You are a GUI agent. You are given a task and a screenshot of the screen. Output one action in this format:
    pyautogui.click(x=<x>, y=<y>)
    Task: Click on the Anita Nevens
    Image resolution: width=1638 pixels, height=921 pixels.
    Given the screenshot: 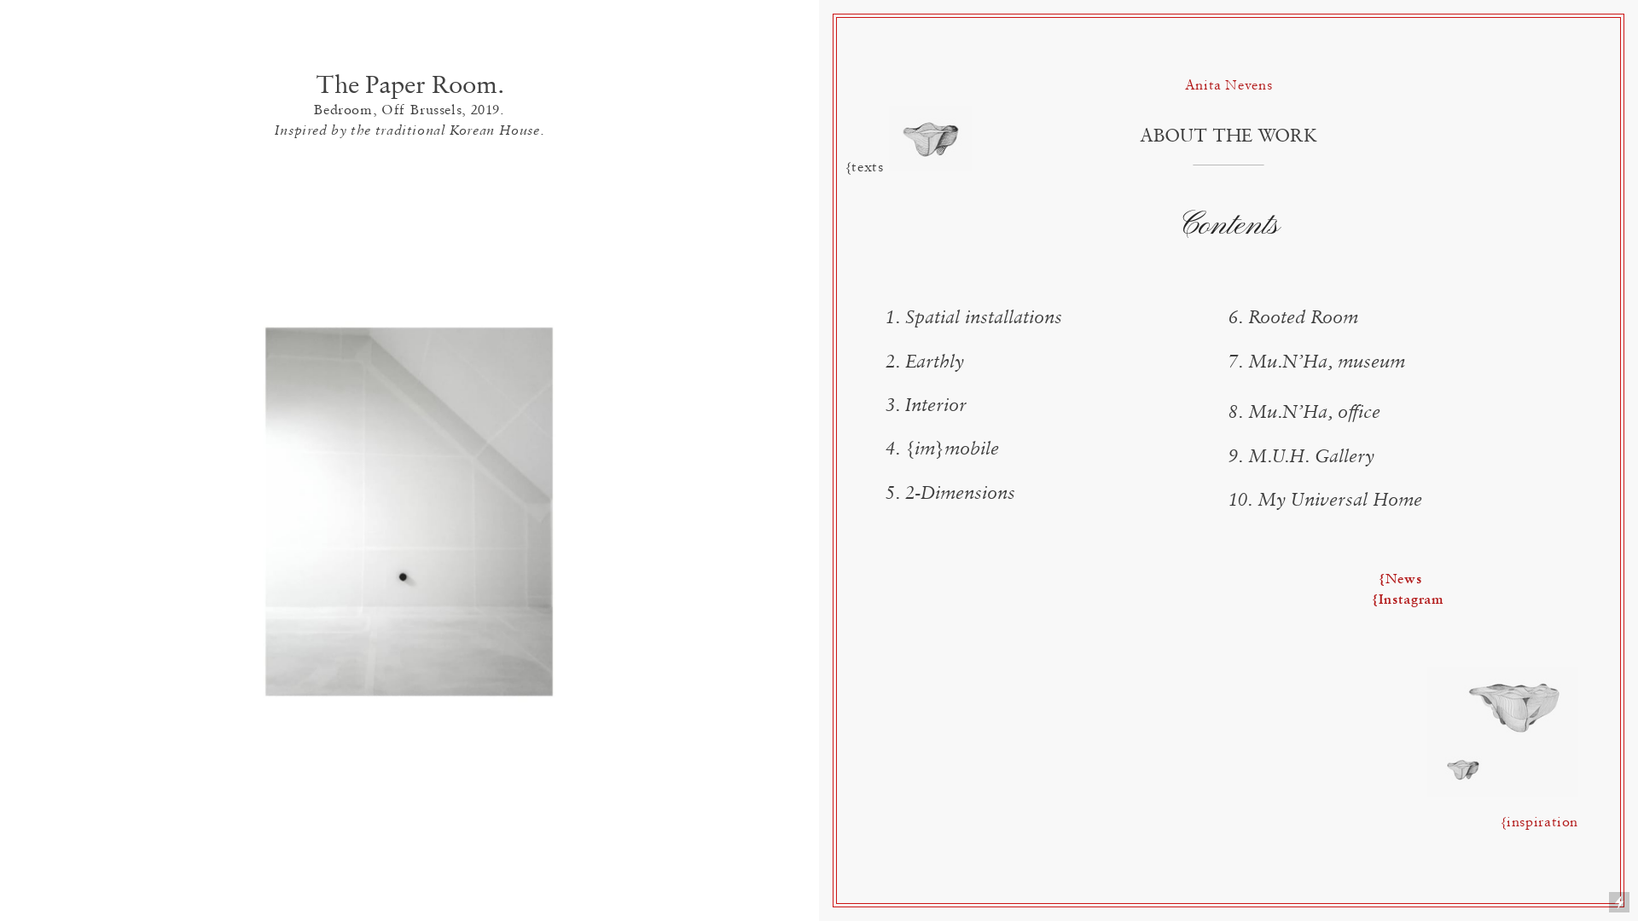 What is the action you would take?
    pyautogui.click(x=1228, y=85)
    